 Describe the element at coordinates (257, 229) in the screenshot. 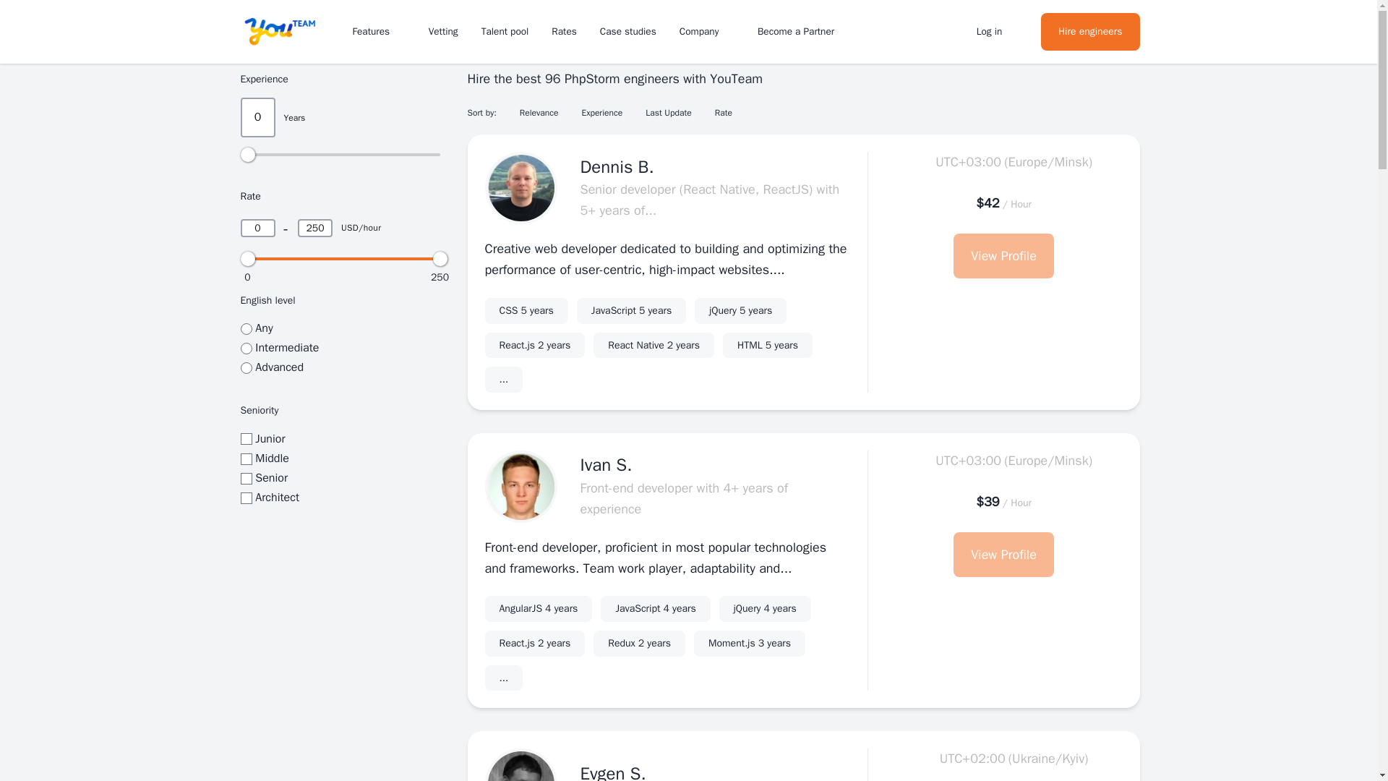

I see `0` at that location.